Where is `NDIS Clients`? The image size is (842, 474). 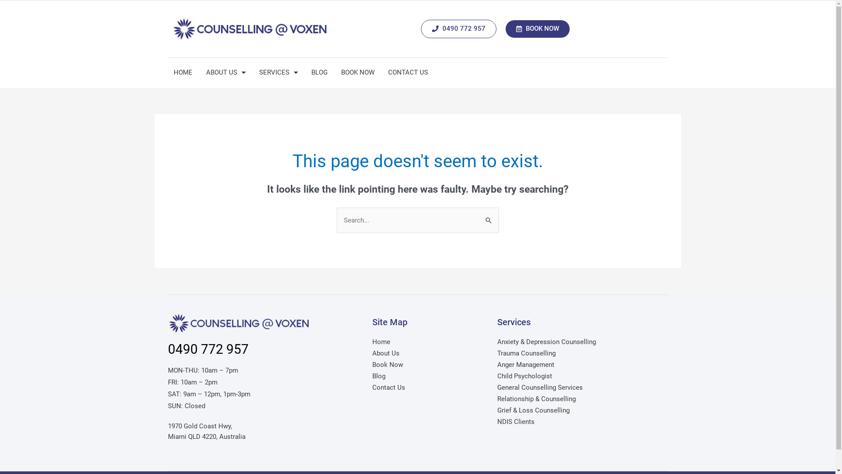
NDIS Clients is located at coordinates (580, 422).